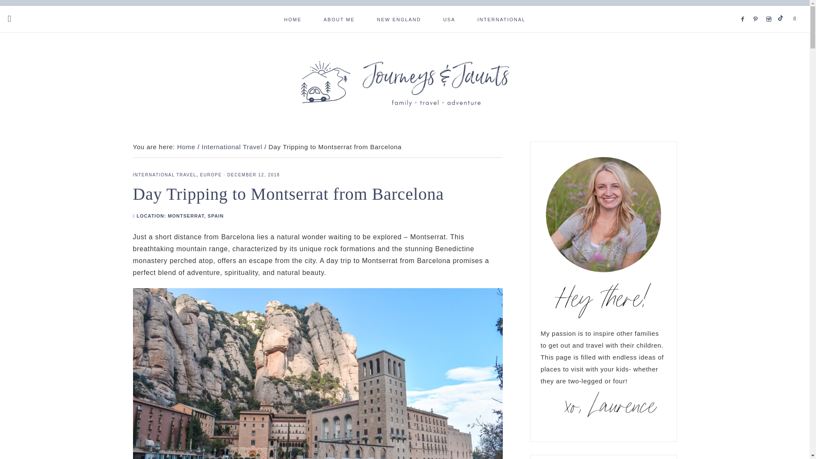  I want to click on NEW ENGLAND, so click(399, 19).